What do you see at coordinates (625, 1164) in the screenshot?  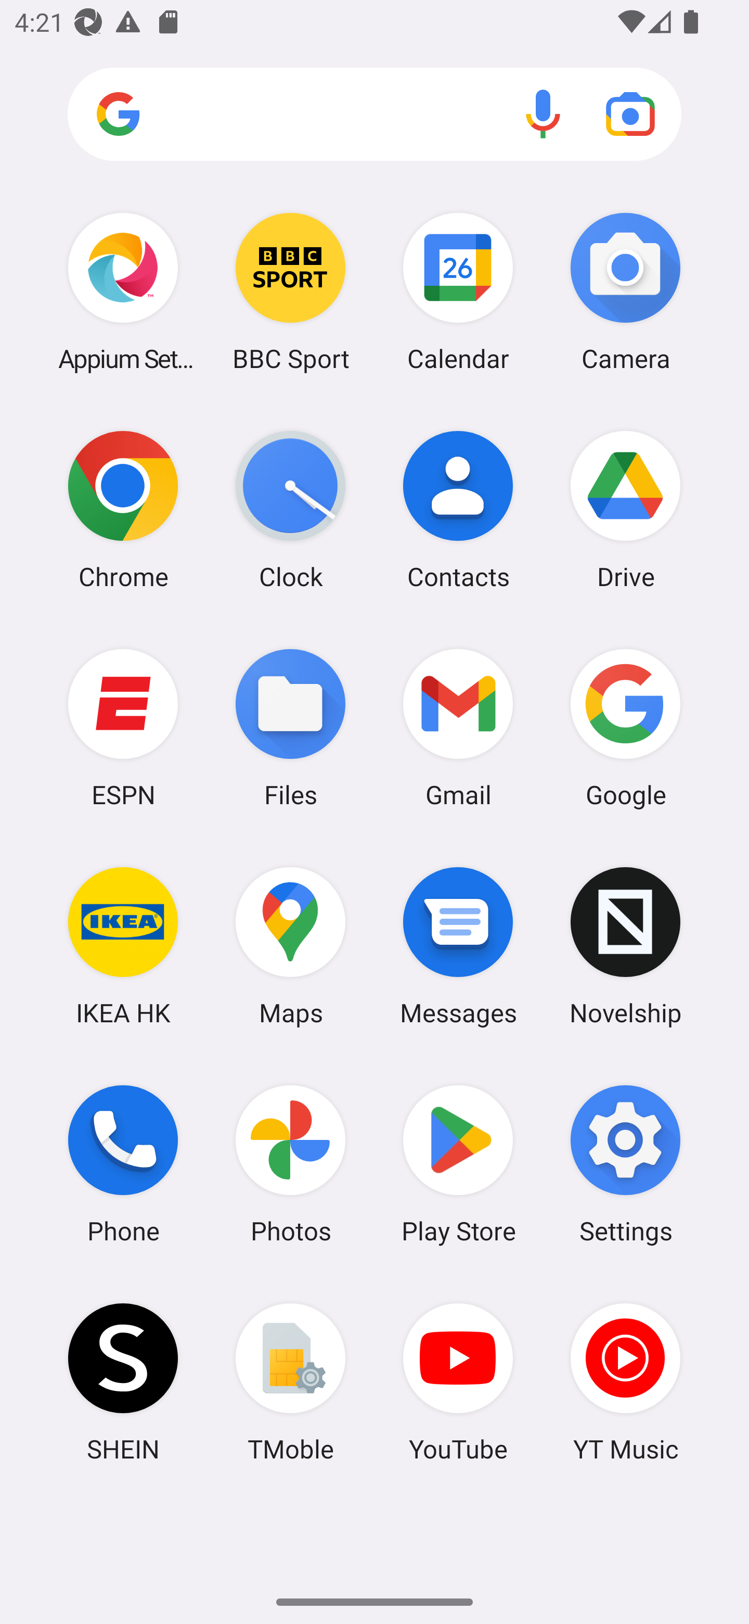 I see `Settings` at bounding box center [625, 1164].